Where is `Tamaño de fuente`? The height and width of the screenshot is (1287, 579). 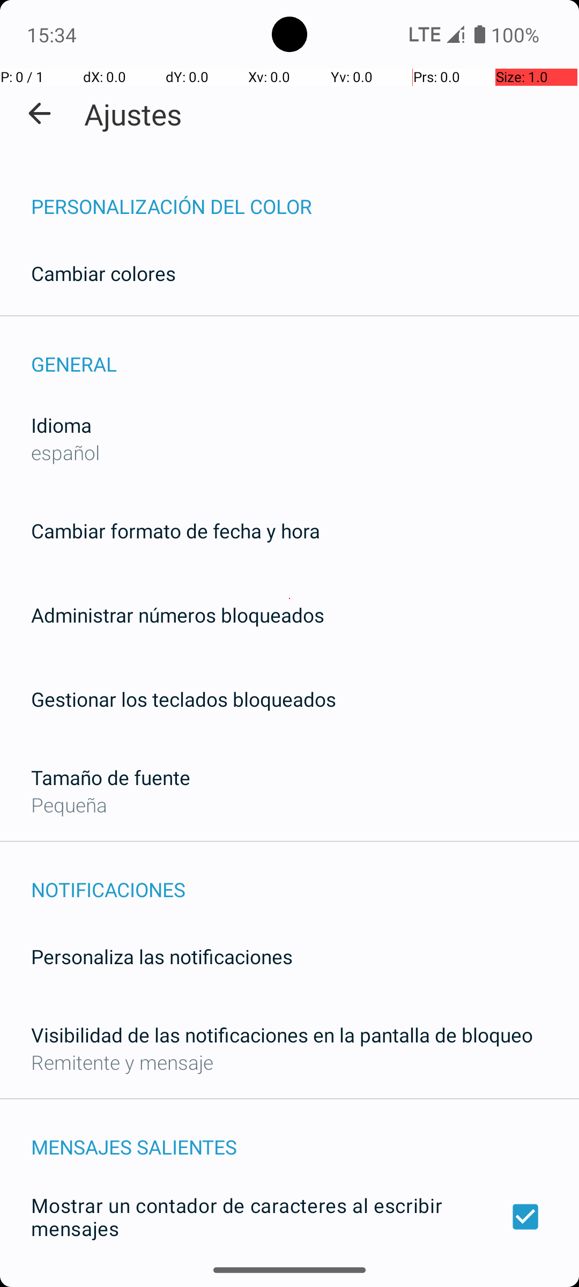 Tamaño de fuente is located at coordinates (110, 778).